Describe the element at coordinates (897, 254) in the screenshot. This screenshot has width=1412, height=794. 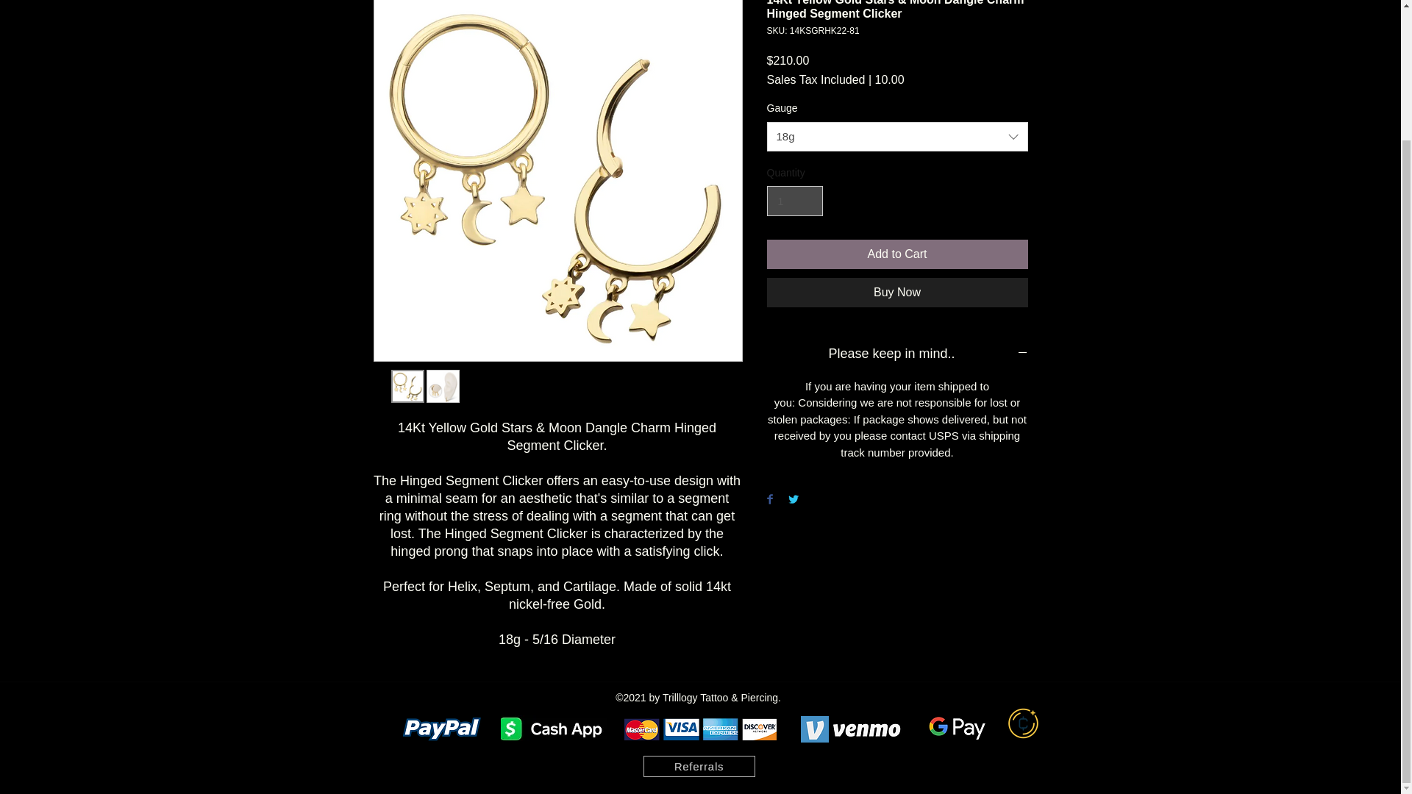
I see `Add to Cart` at that location.